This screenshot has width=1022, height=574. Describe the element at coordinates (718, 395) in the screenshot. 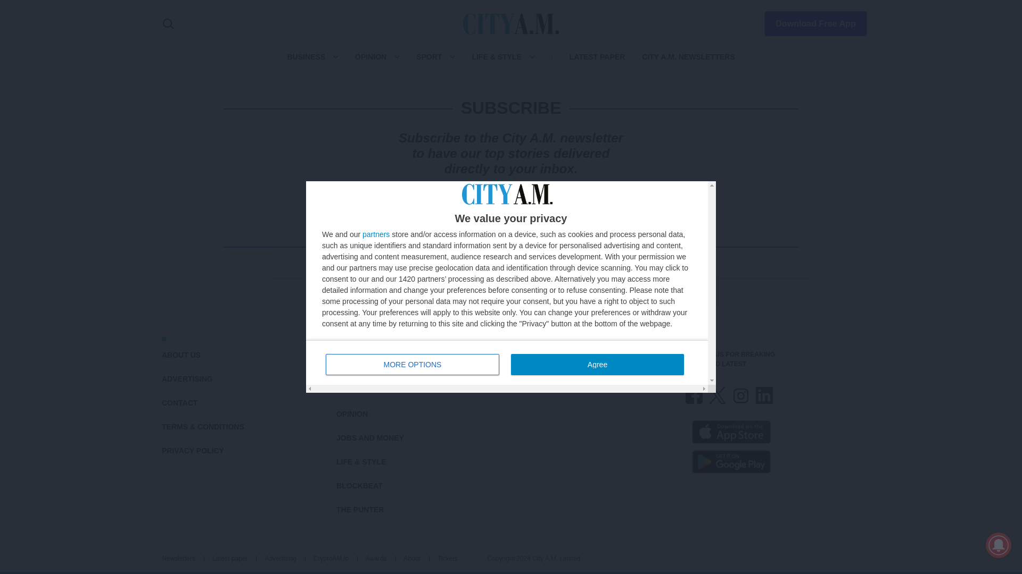

I see `X` at that location.